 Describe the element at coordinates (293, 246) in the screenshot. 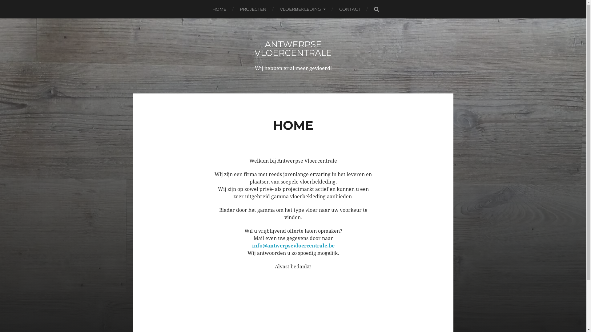

I see `info@antwerpsevloercentrale.be` at that location.